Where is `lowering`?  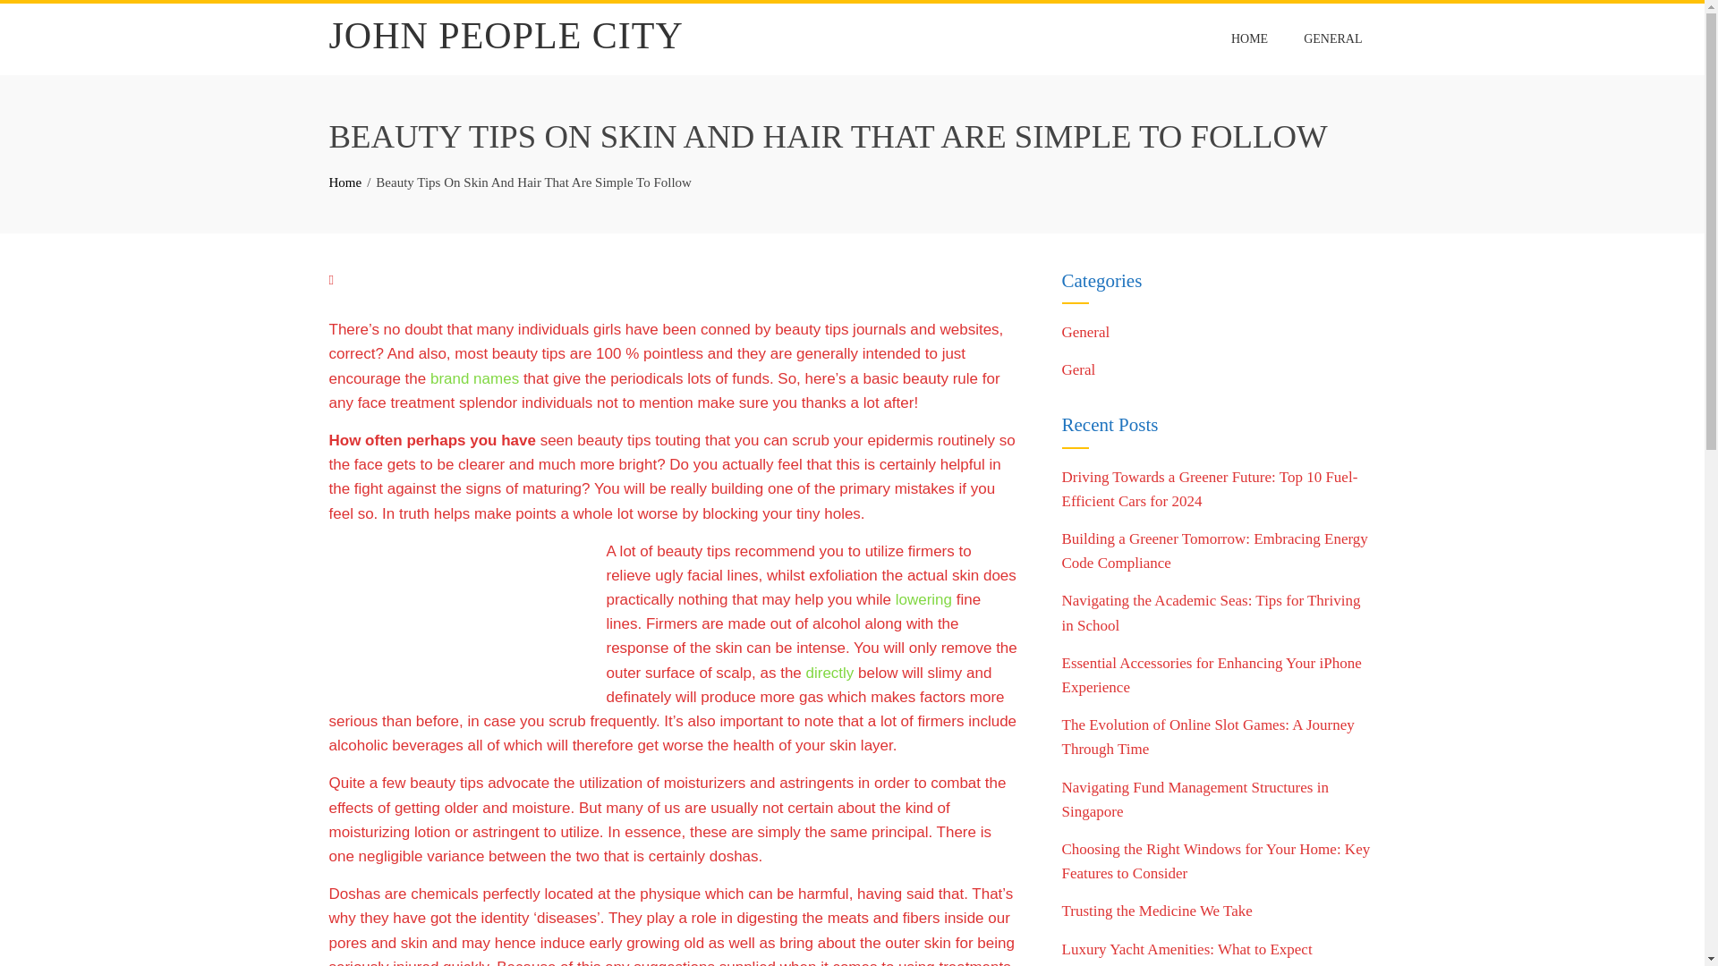
lowering is located at coordinates (923, 599).